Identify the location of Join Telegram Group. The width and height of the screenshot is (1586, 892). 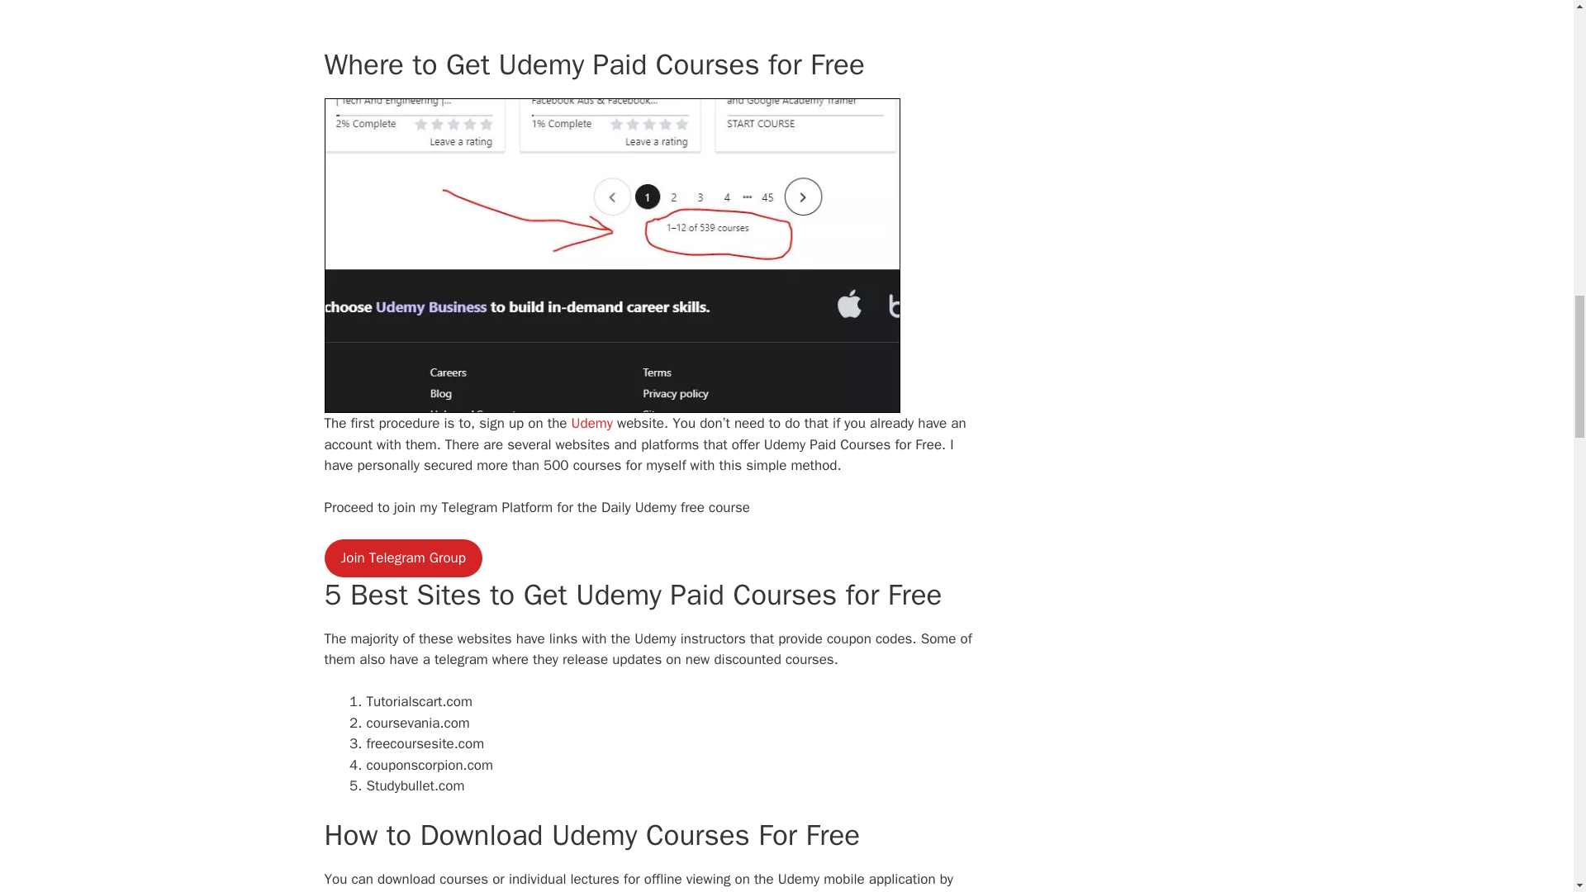
(402, 558).